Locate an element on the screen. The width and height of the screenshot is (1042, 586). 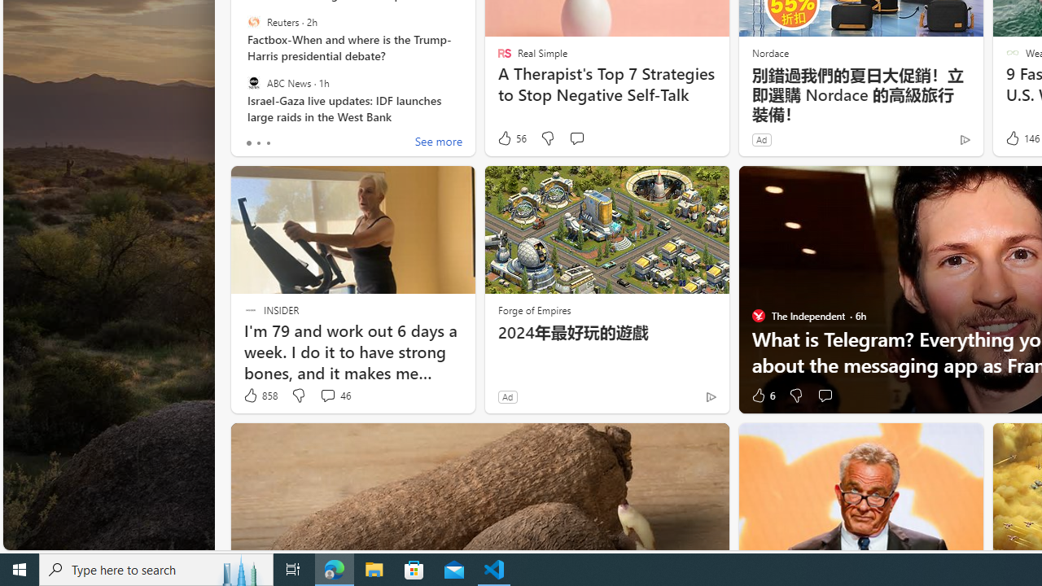
Forge of Empires is located at coordinates (534, 309).